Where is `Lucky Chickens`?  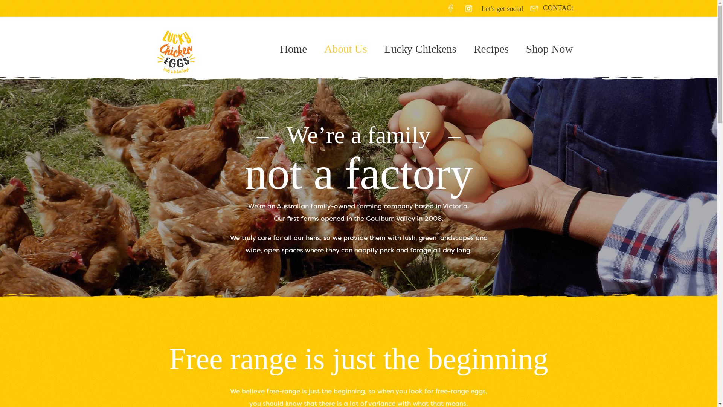 Lucky Chickens is located at coordinates (420, 49).